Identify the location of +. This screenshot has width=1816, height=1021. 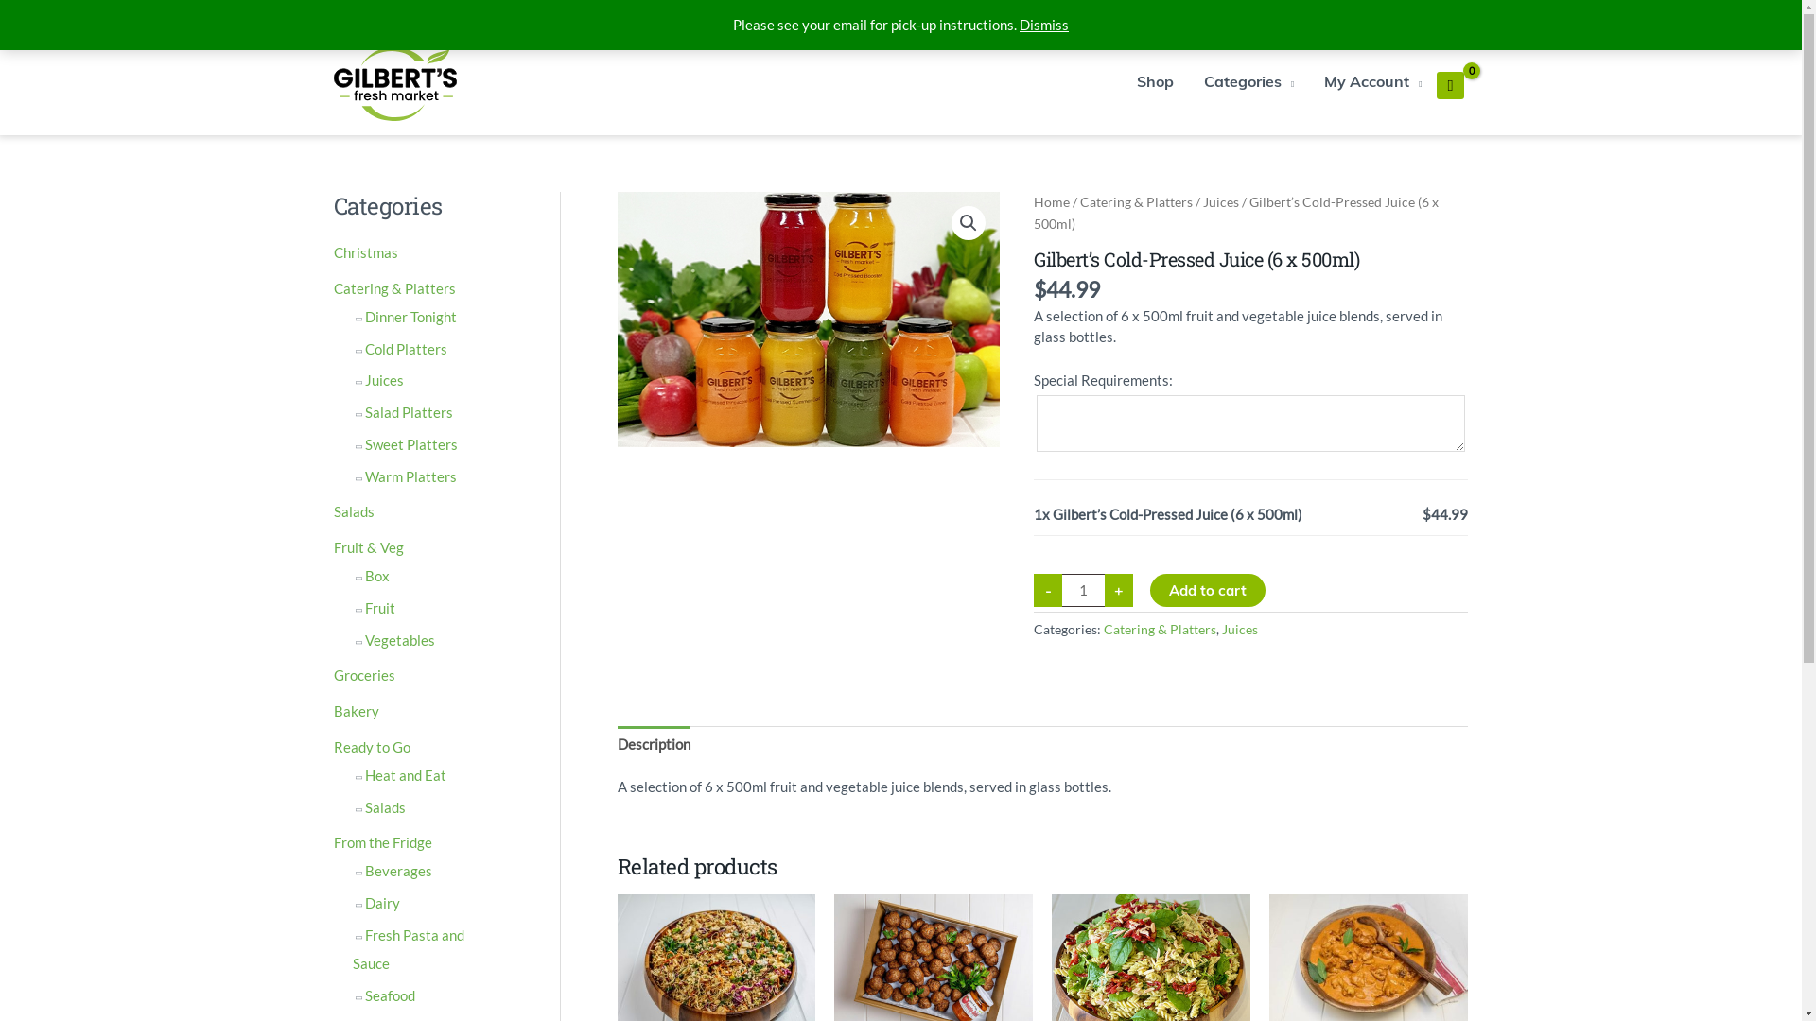
(1119, 590).